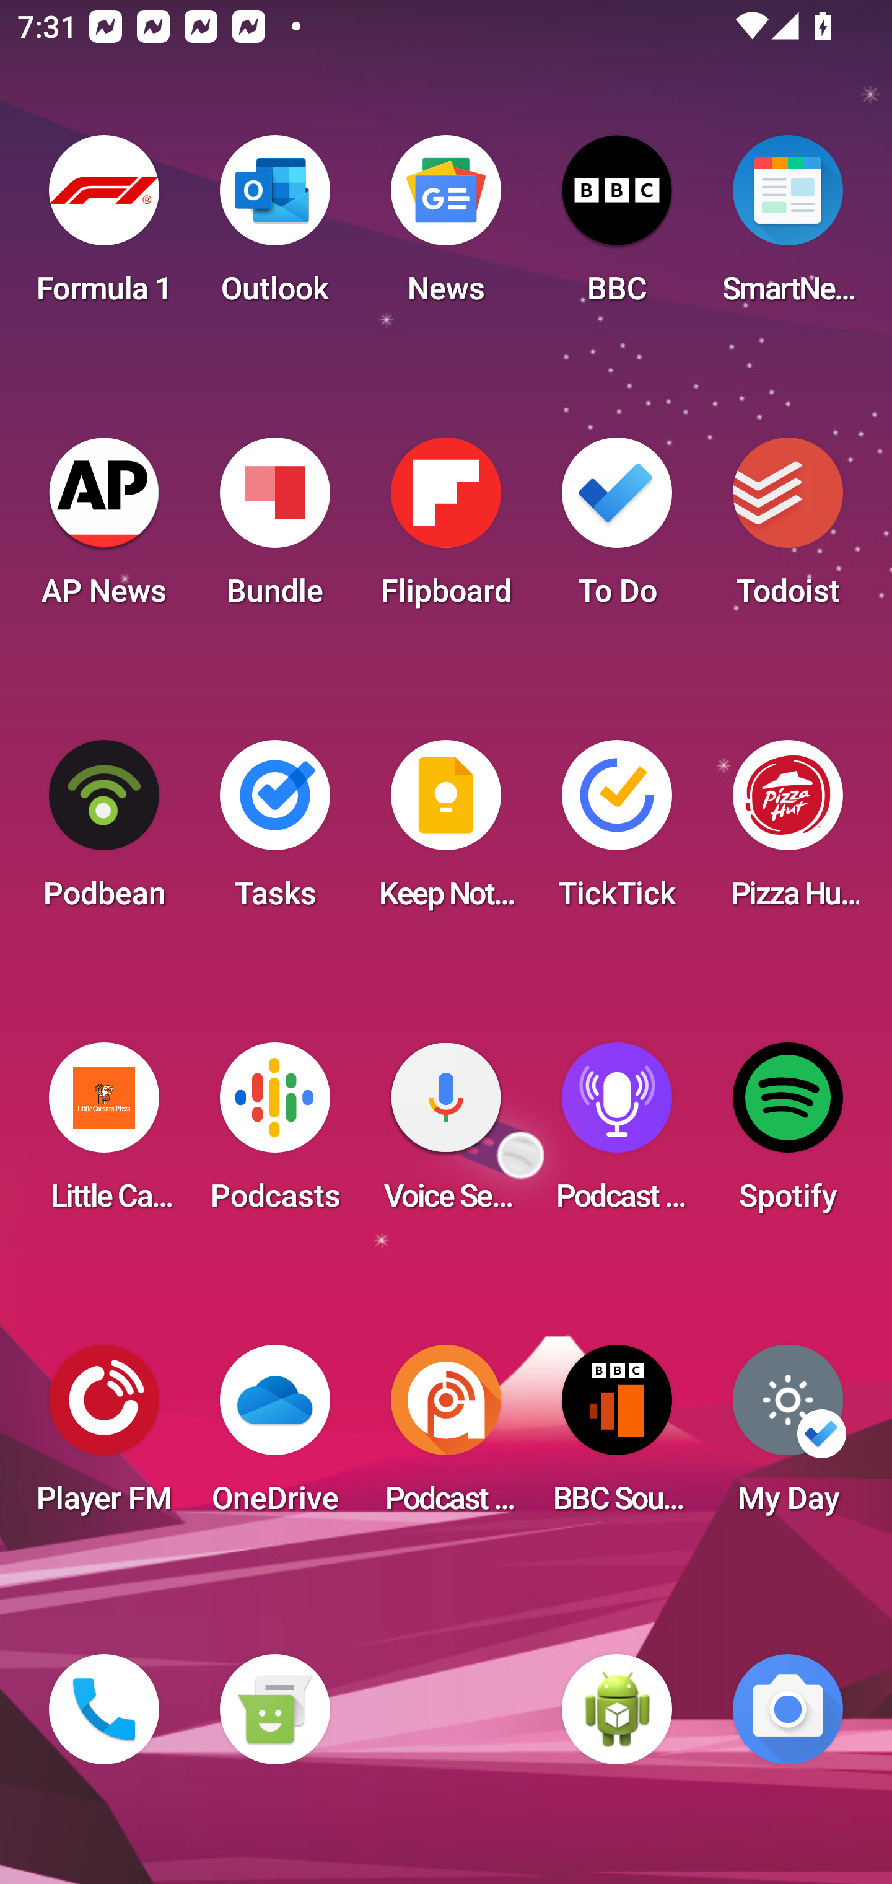 The image size is (892, 1884). I want to click on WebView Browser Tester, so click(617, 1709).